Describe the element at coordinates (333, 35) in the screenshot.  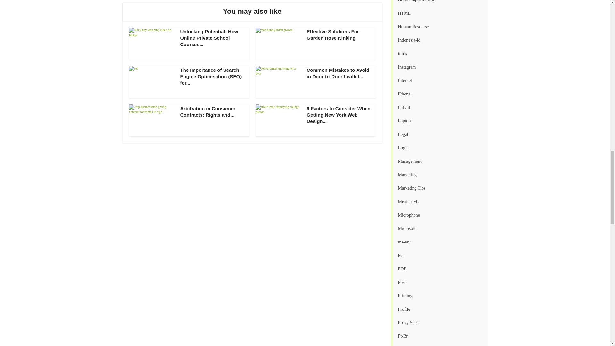
I see `Effective Solutions For Garden Hose Kinking` at that location.